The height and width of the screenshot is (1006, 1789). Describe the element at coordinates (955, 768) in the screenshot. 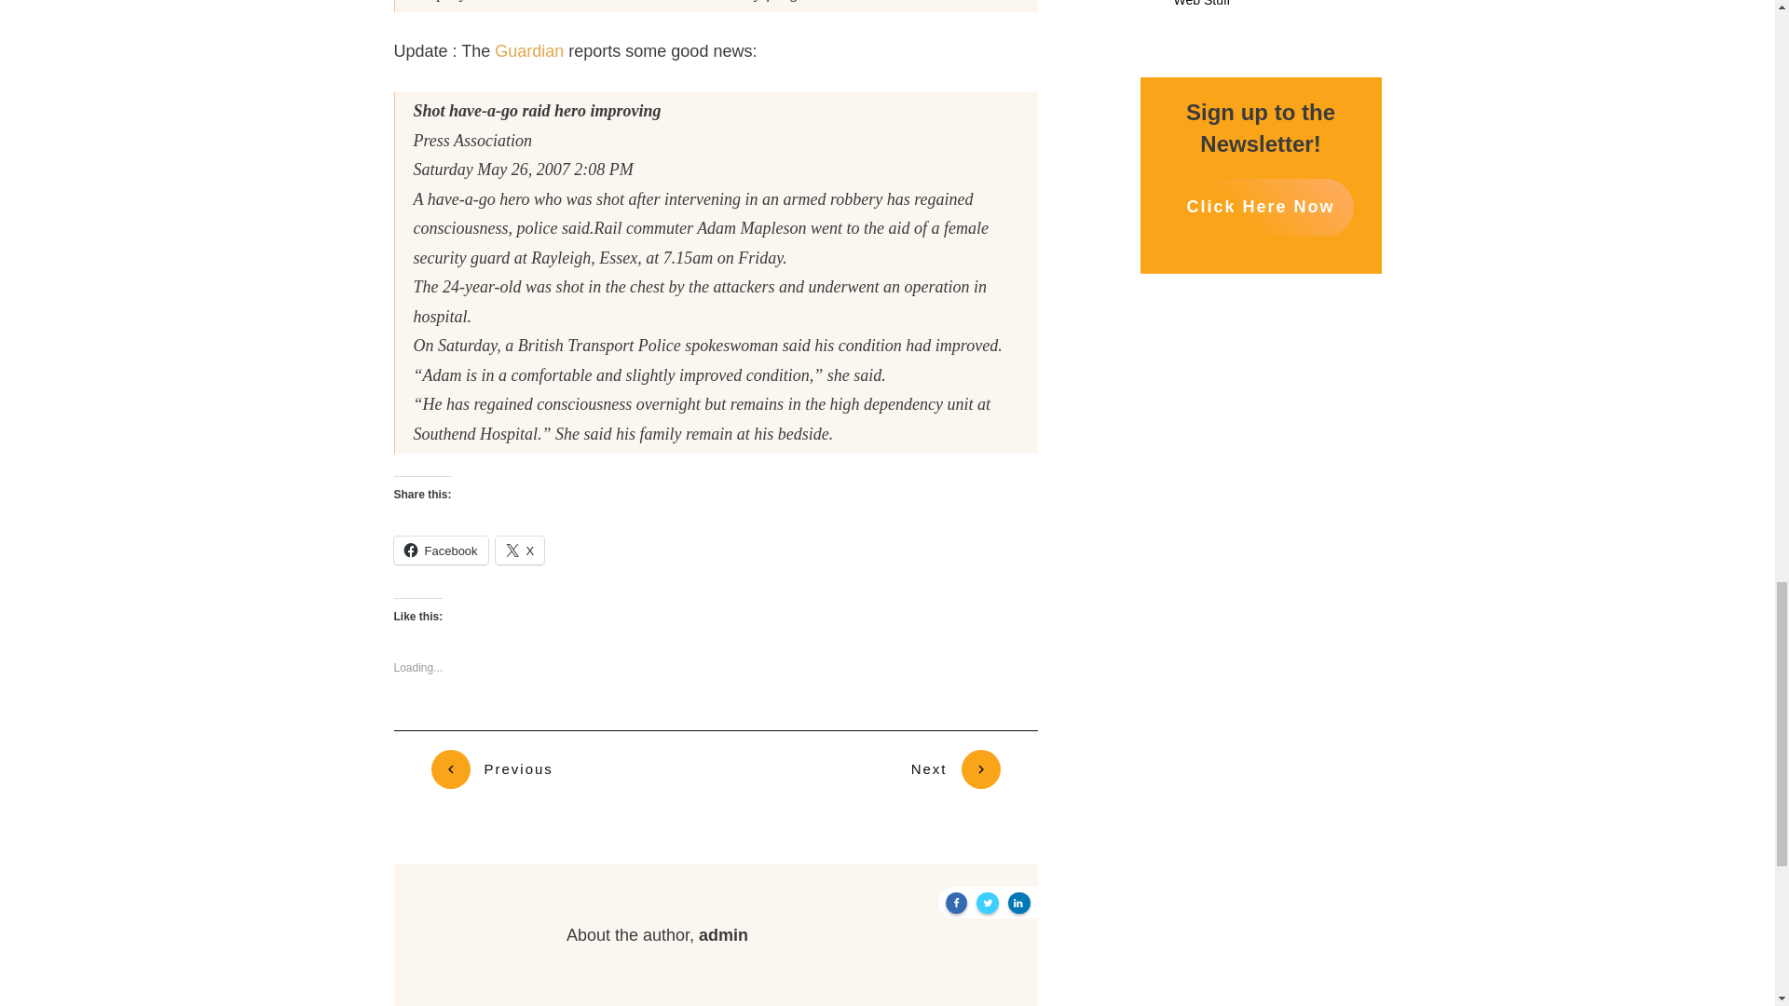

I see `Next` at that location.